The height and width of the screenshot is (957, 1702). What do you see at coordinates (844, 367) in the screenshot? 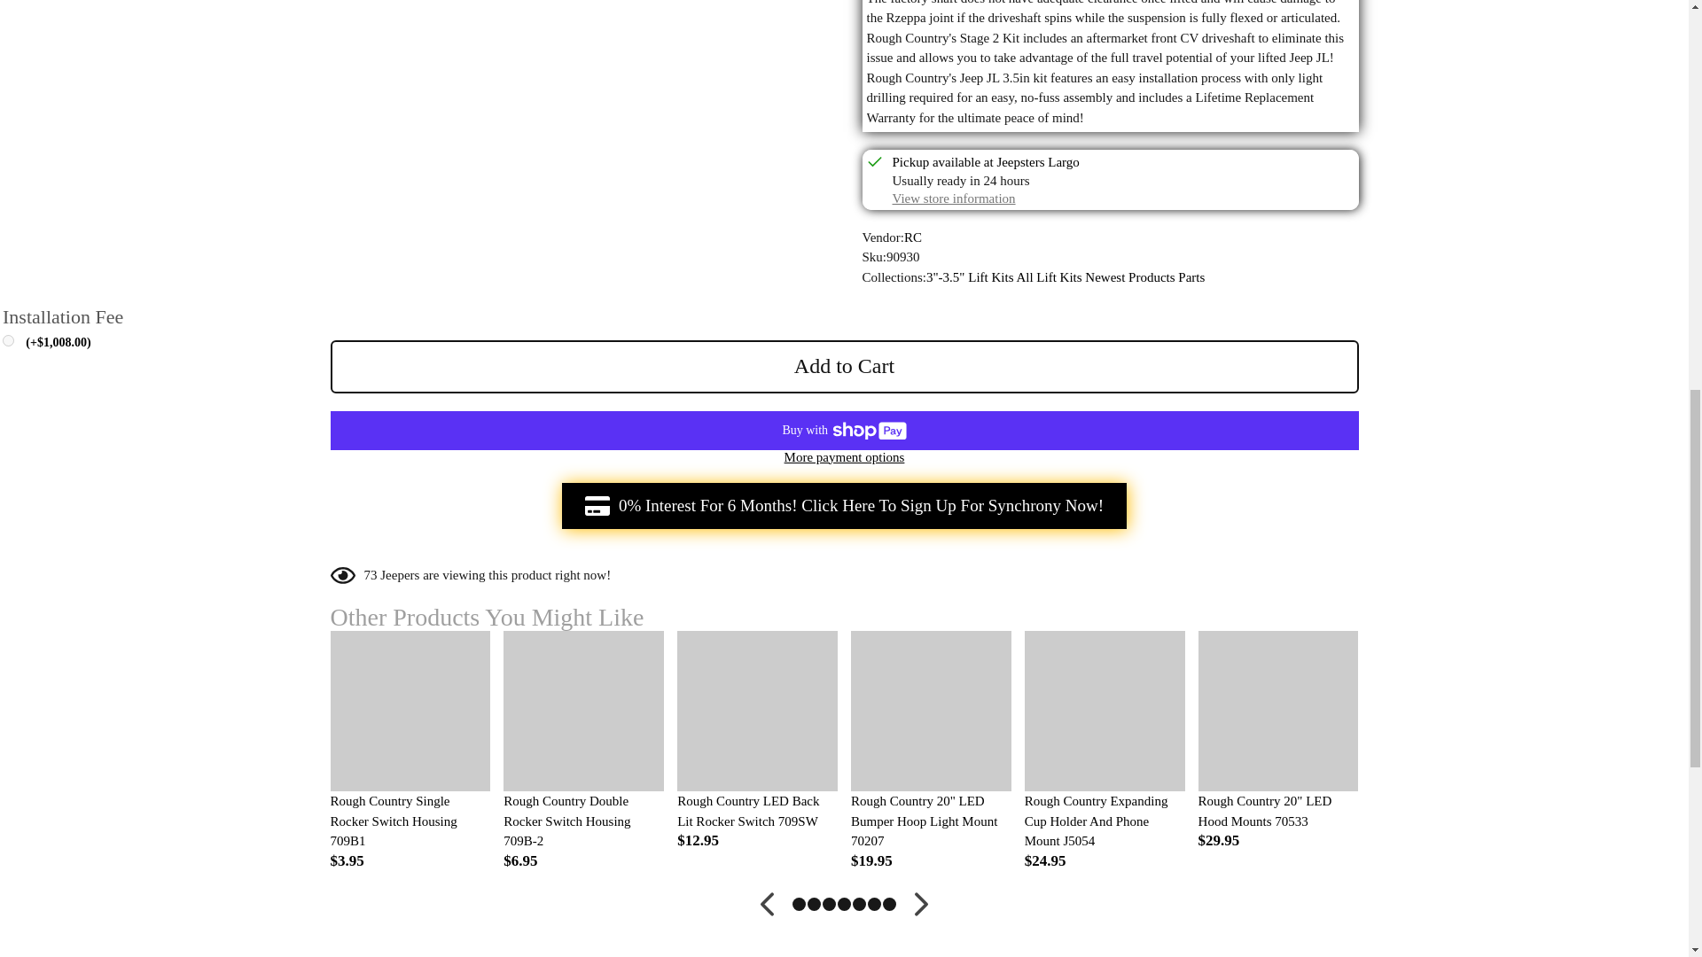
I see `Add to Cart` at bounding box center [844, 367].